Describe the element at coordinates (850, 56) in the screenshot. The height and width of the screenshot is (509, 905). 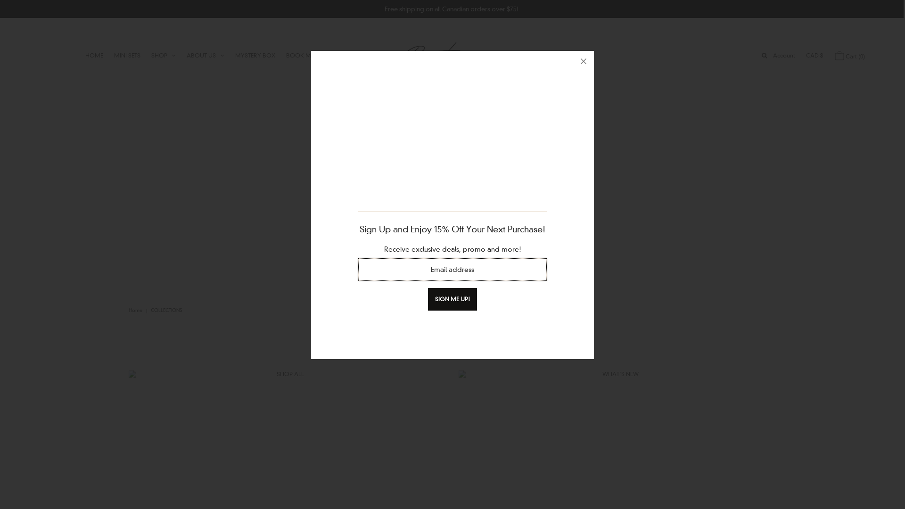
I see `Cart (0)` at that location.